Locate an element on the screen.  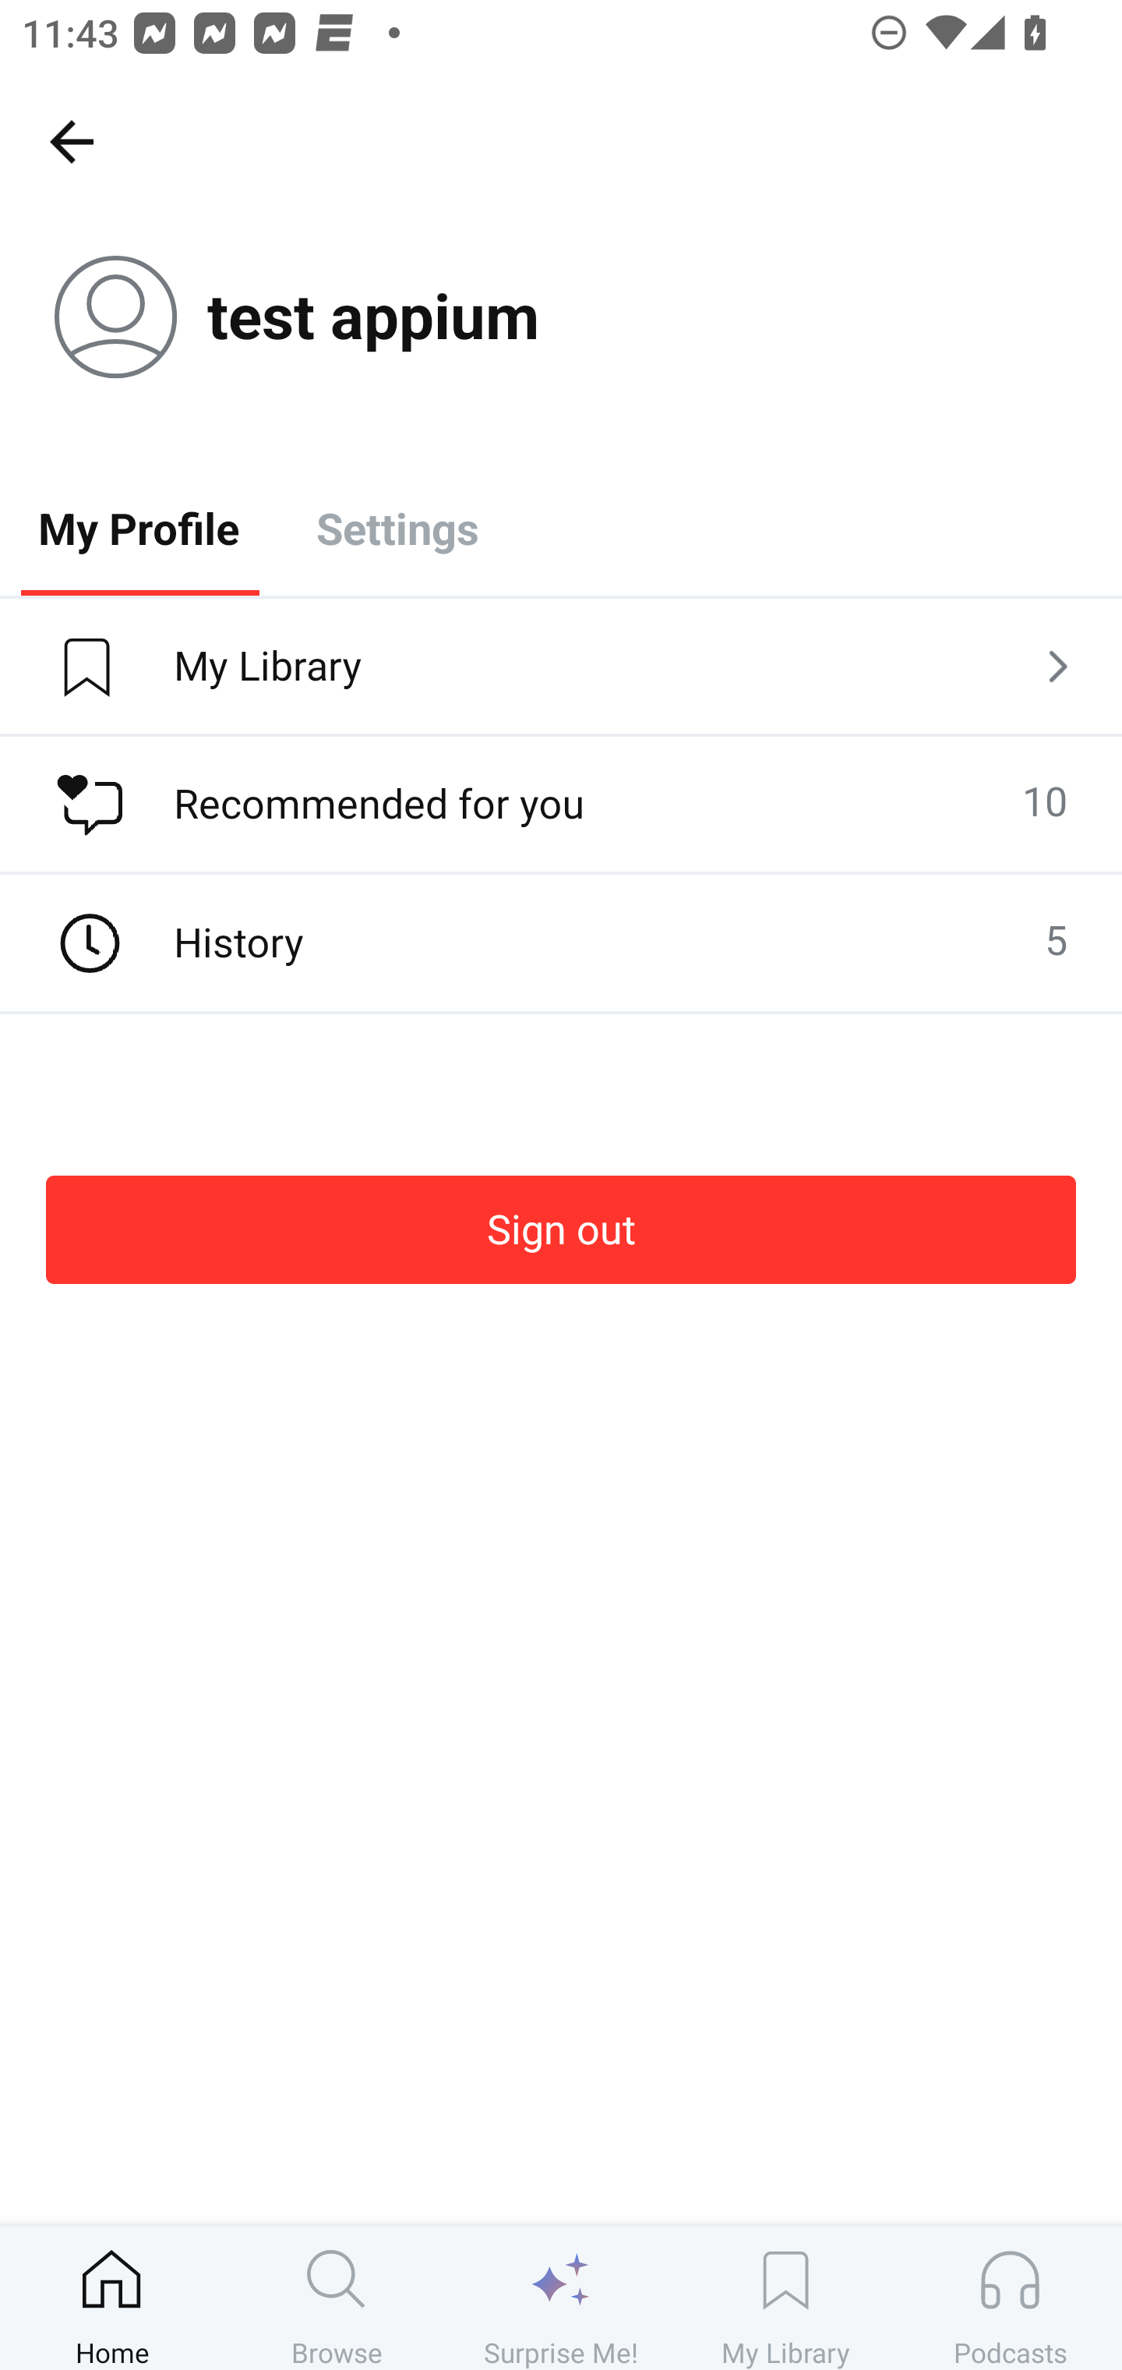
Podcasts is located at coordinates (1010, 2297).